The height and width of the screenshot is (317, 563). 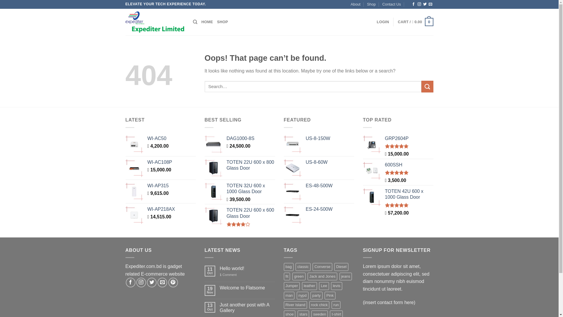 What do you see at coordinates (171, 186) in the screenshot?
I see `WI-AP315` at bounding box center [171, 186].